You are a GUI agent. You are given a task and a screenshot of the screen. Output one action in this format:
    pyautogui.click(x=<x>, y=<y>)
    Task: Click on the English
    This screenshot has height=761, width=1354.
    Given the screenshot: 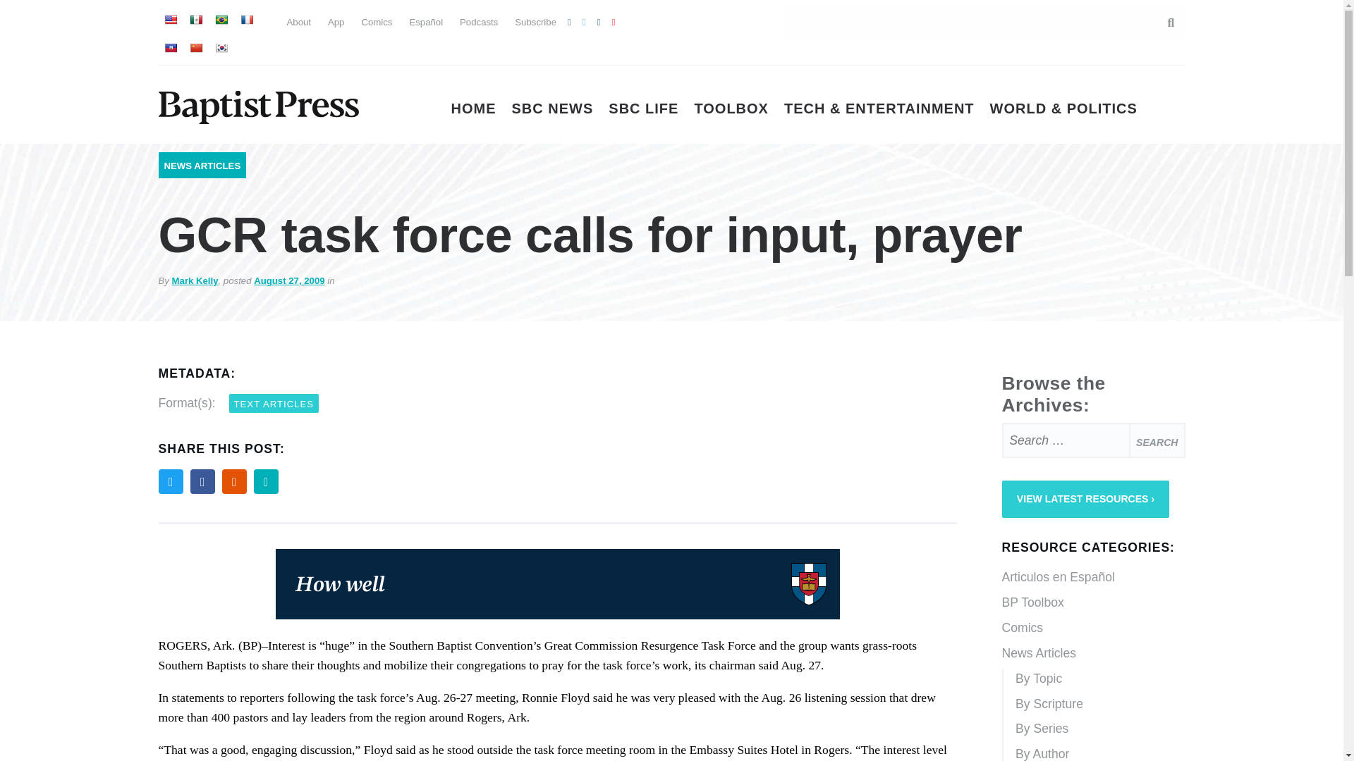 What is the action you would take?
    pyautogui.click(x=169, y=20)
    